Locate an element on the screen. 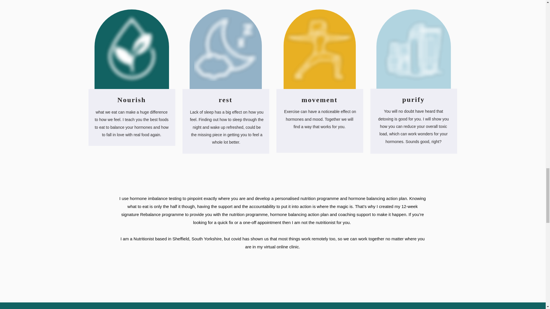  8.png is located at coordinates (132, 50).